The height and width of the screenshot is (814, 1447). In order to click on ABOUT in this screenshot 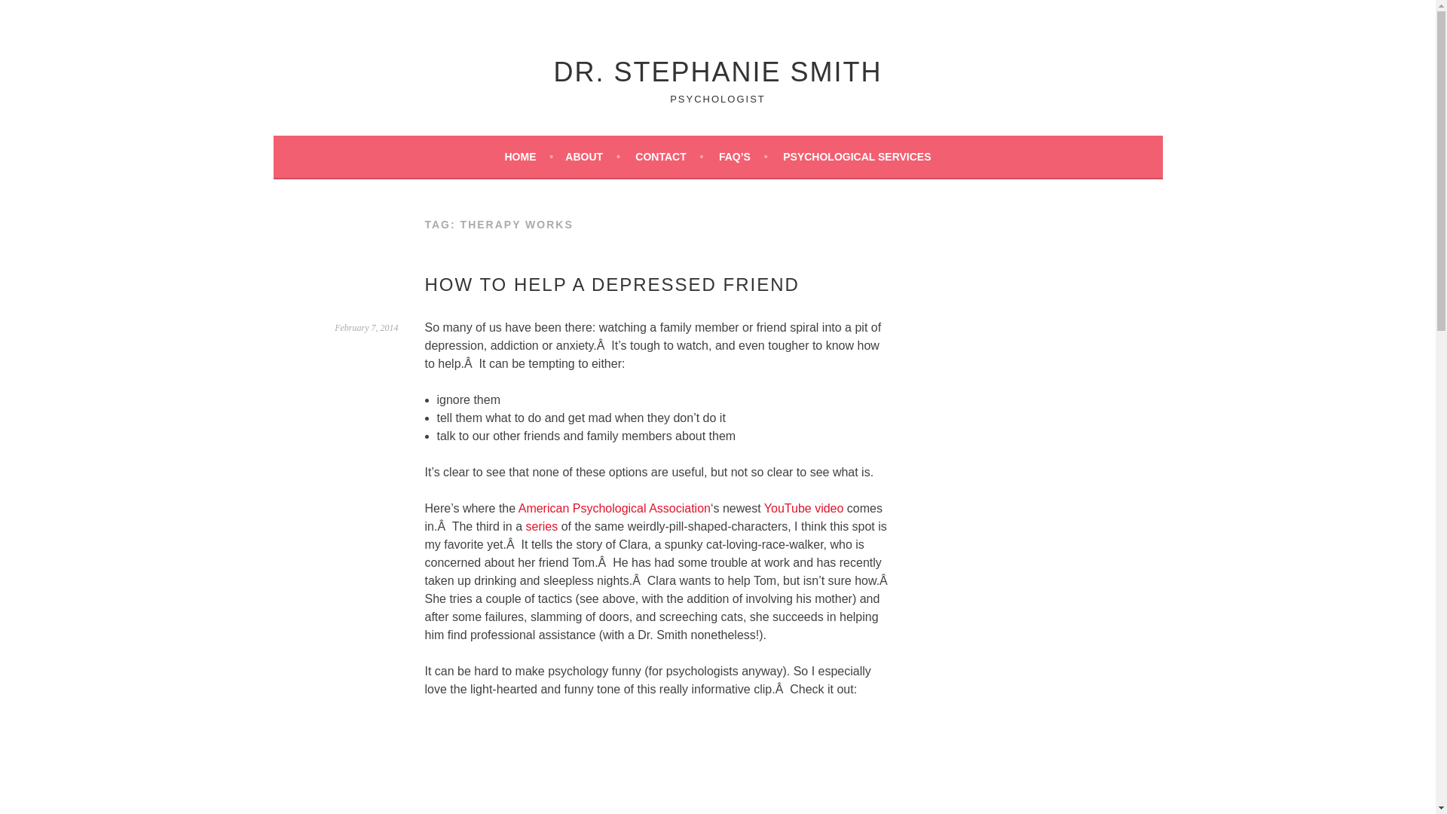, I will do `click(592, 157)`.